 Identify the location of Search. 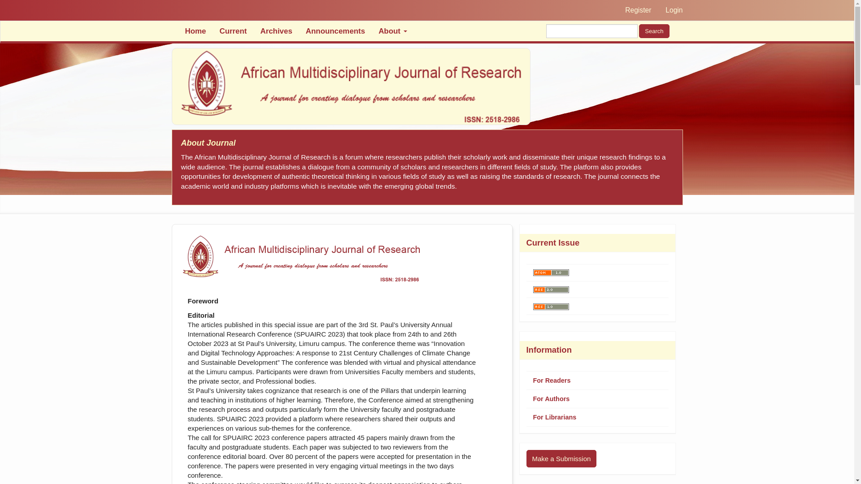
(654, 31).